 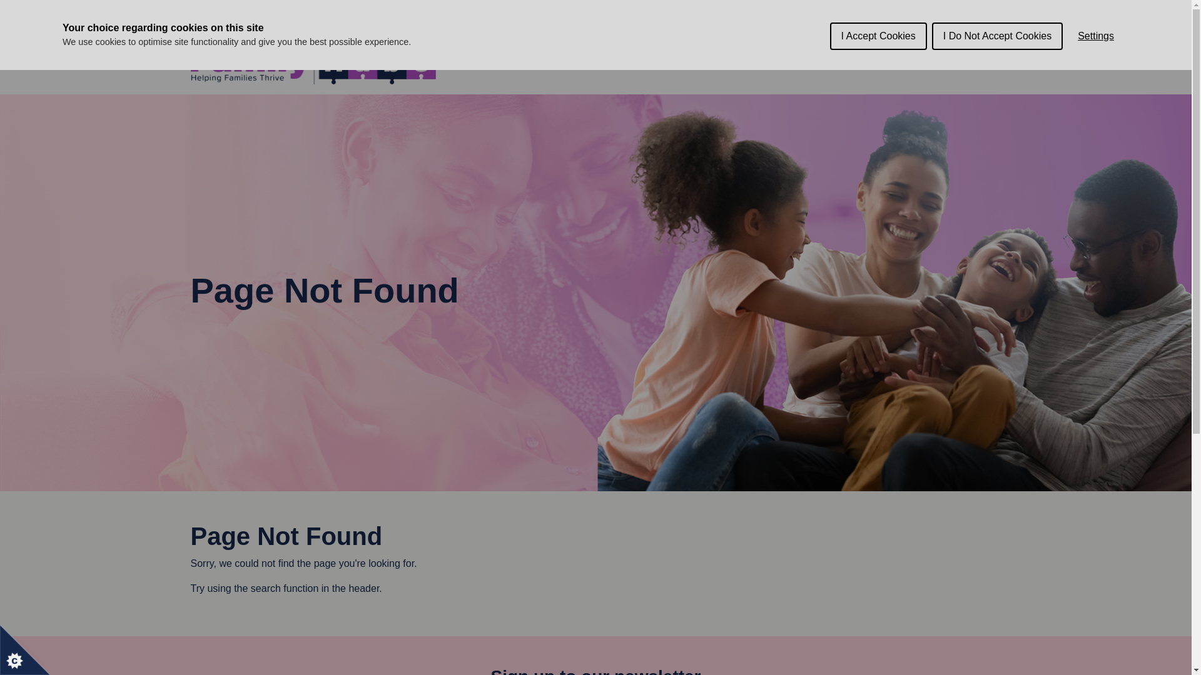 I want to click on Return to homepage, so click(x=315, y=57).